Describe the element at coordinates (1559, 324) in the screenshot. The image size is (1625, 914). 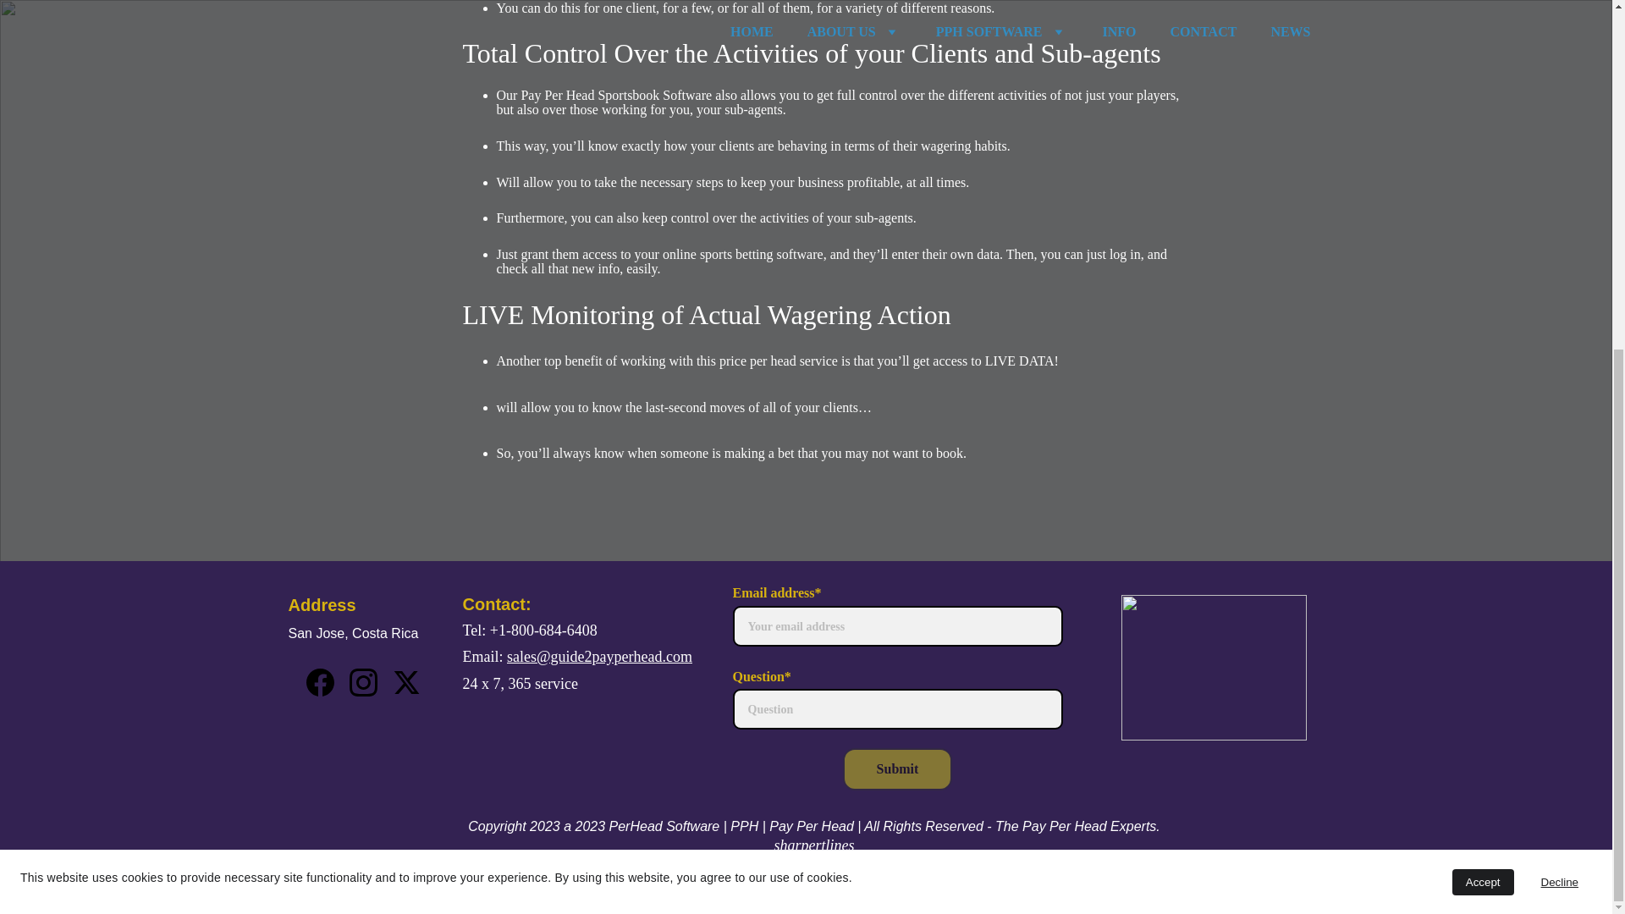
I see `Decline` at that location.